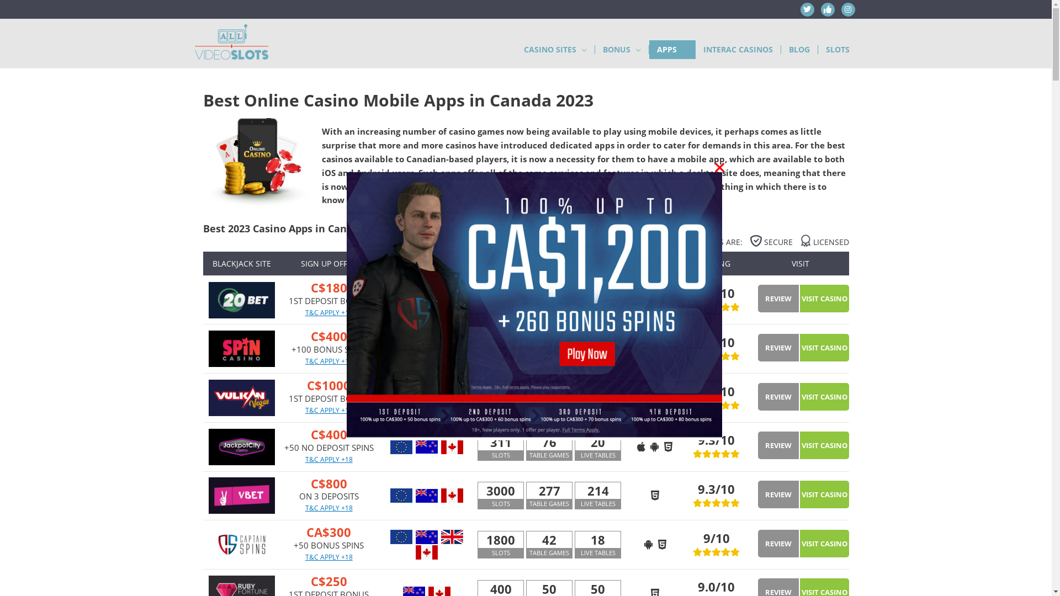 Image resolution: width=1060 pixels, height=596 pixels. I want to click on REVIEW, so click(778, 348).